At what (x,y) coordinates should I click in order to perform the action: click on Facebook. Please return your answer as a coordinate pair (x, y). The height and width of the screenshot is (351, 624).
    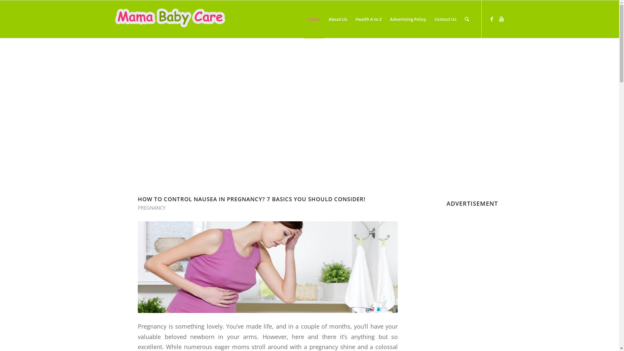
    Looking at the image, I should click on (492, 19).